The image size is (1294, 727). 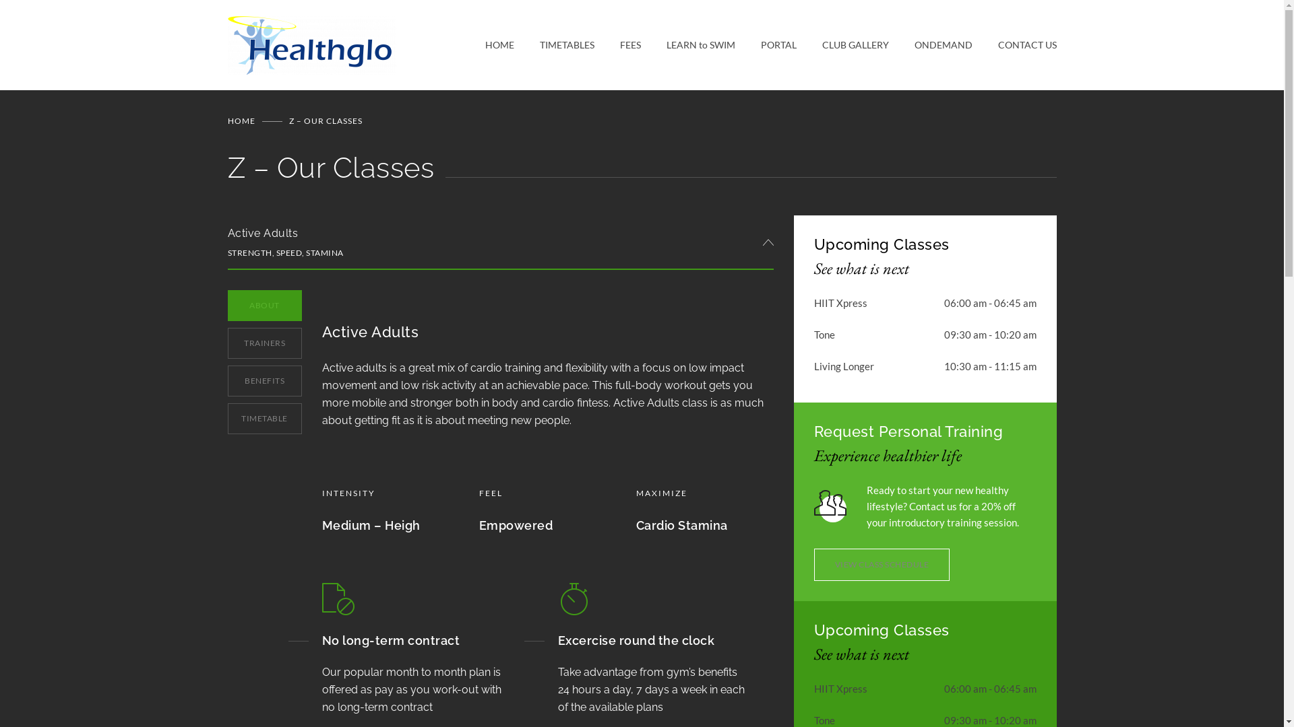 I want to click on CONTACT US, so click(x=1014, y=45).